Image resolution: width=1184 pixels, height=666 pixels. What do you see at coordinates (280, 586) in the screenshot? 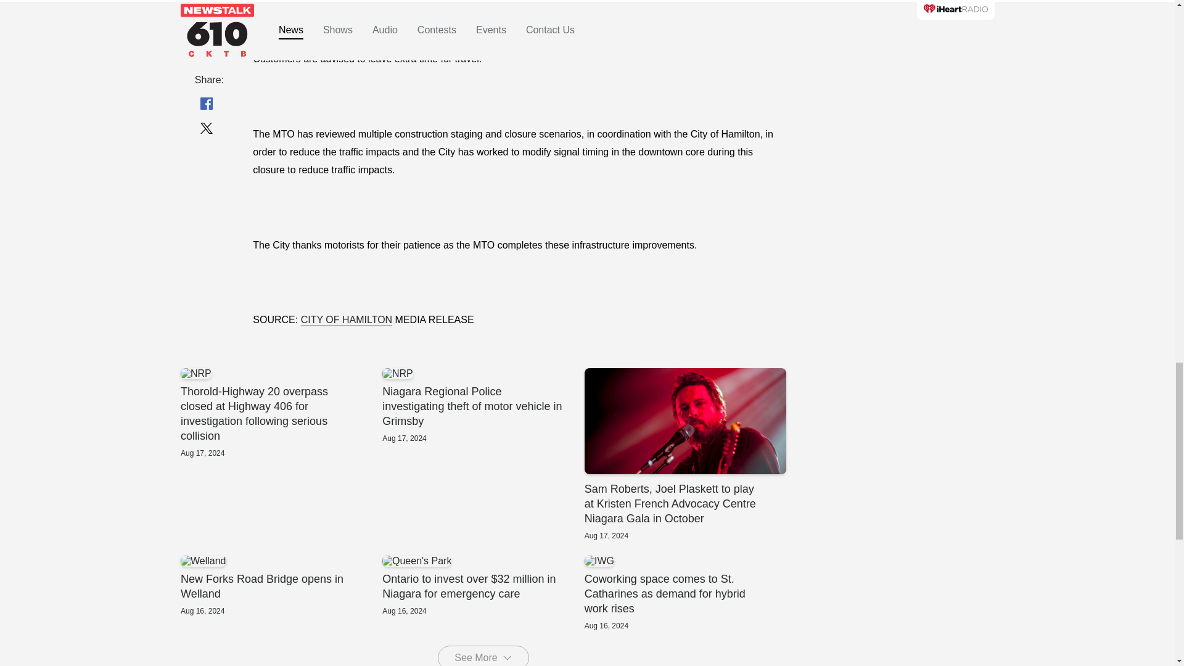
I see `New Forks Road Bridge opens in Welland` at bounding box center [280, 586].